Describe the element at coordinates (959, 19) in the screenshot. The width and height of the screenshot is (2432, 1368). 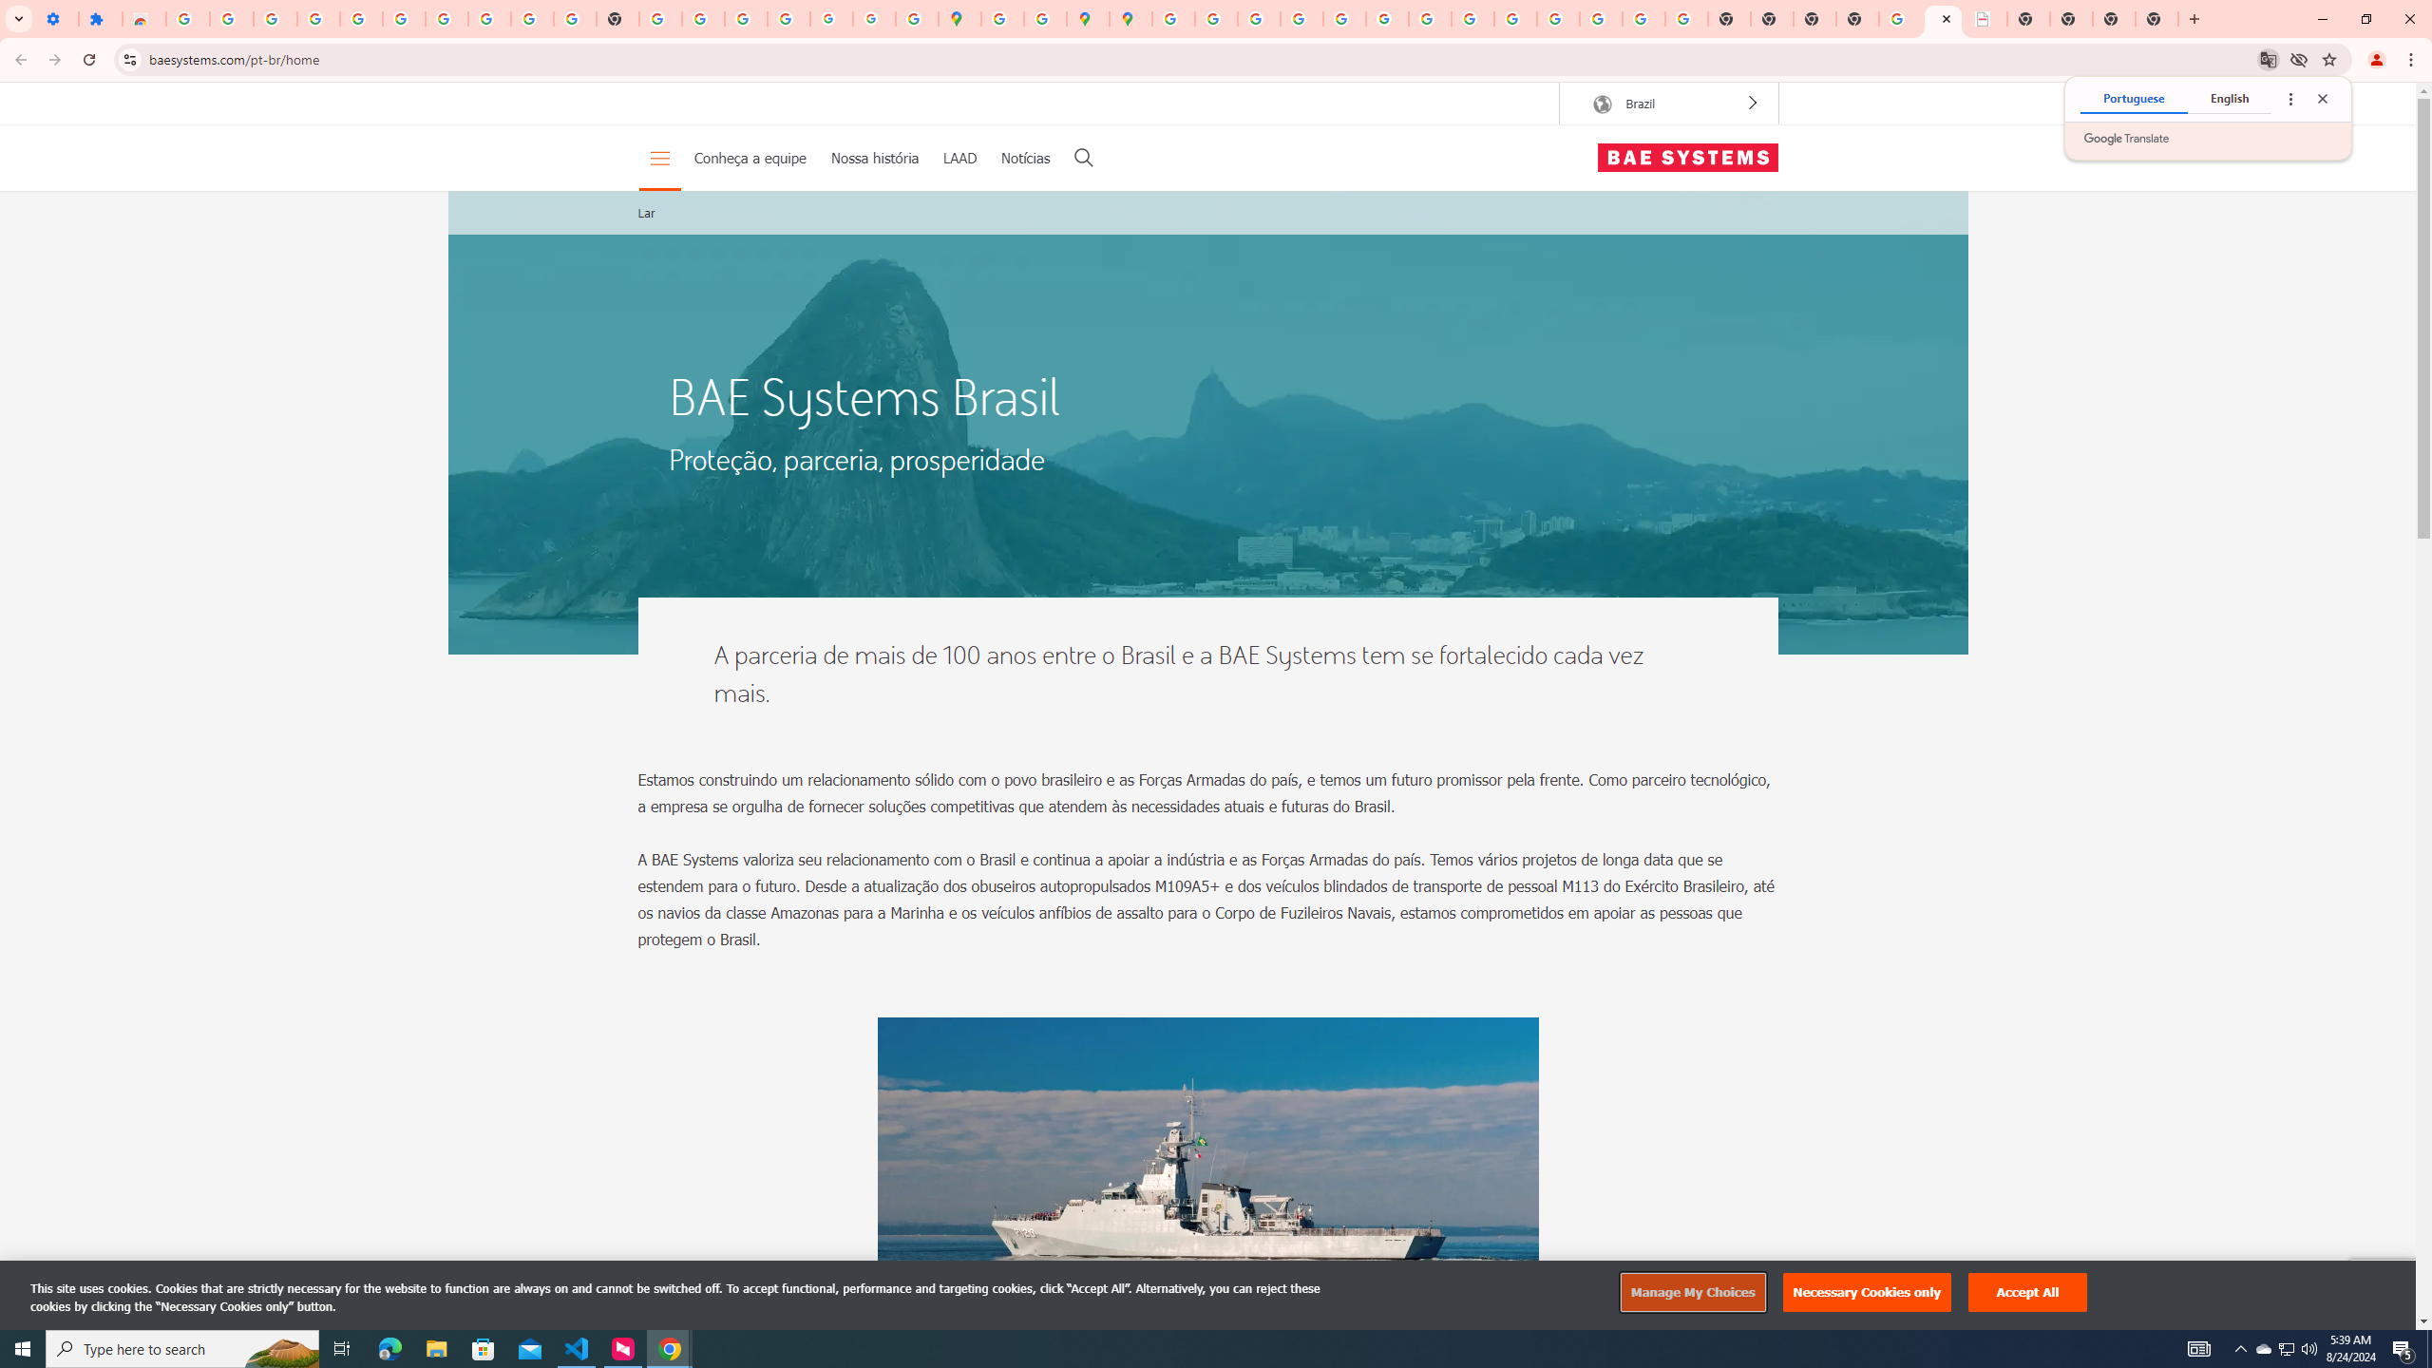
I see `Google Maps` at that location.